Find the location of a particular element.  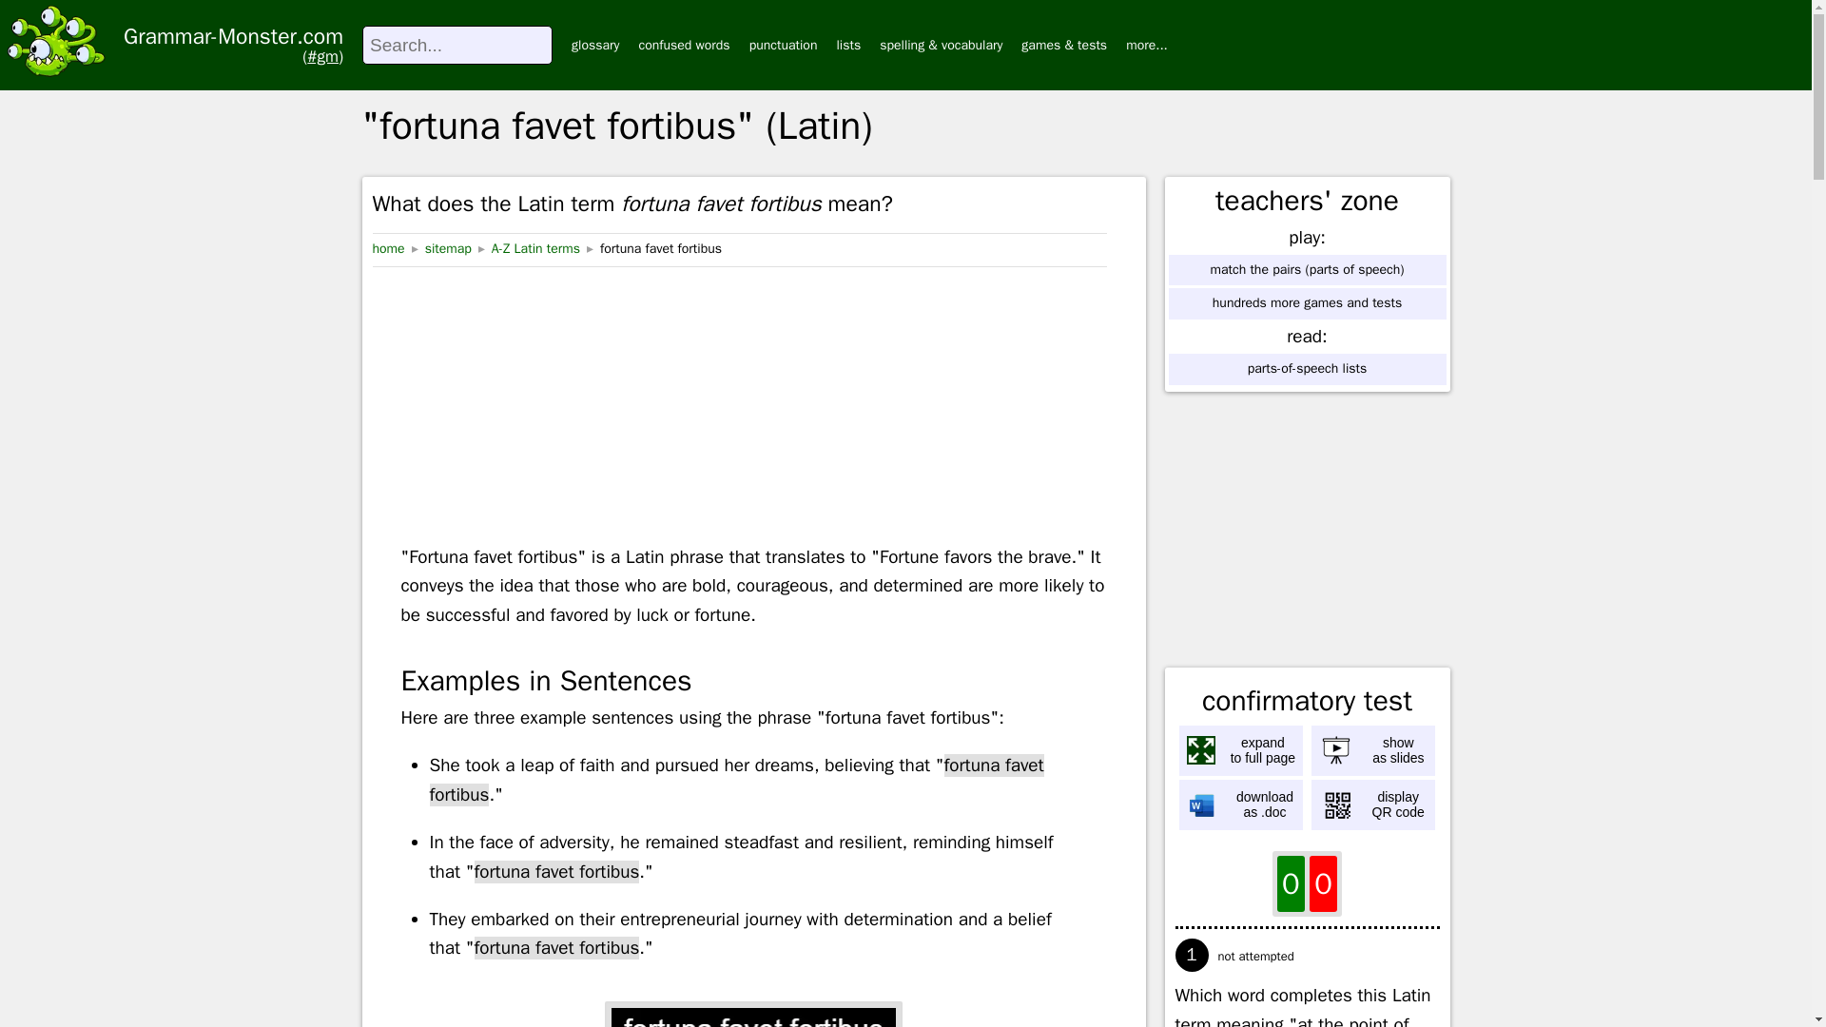

punctuation is located at coordinates (784, 44).